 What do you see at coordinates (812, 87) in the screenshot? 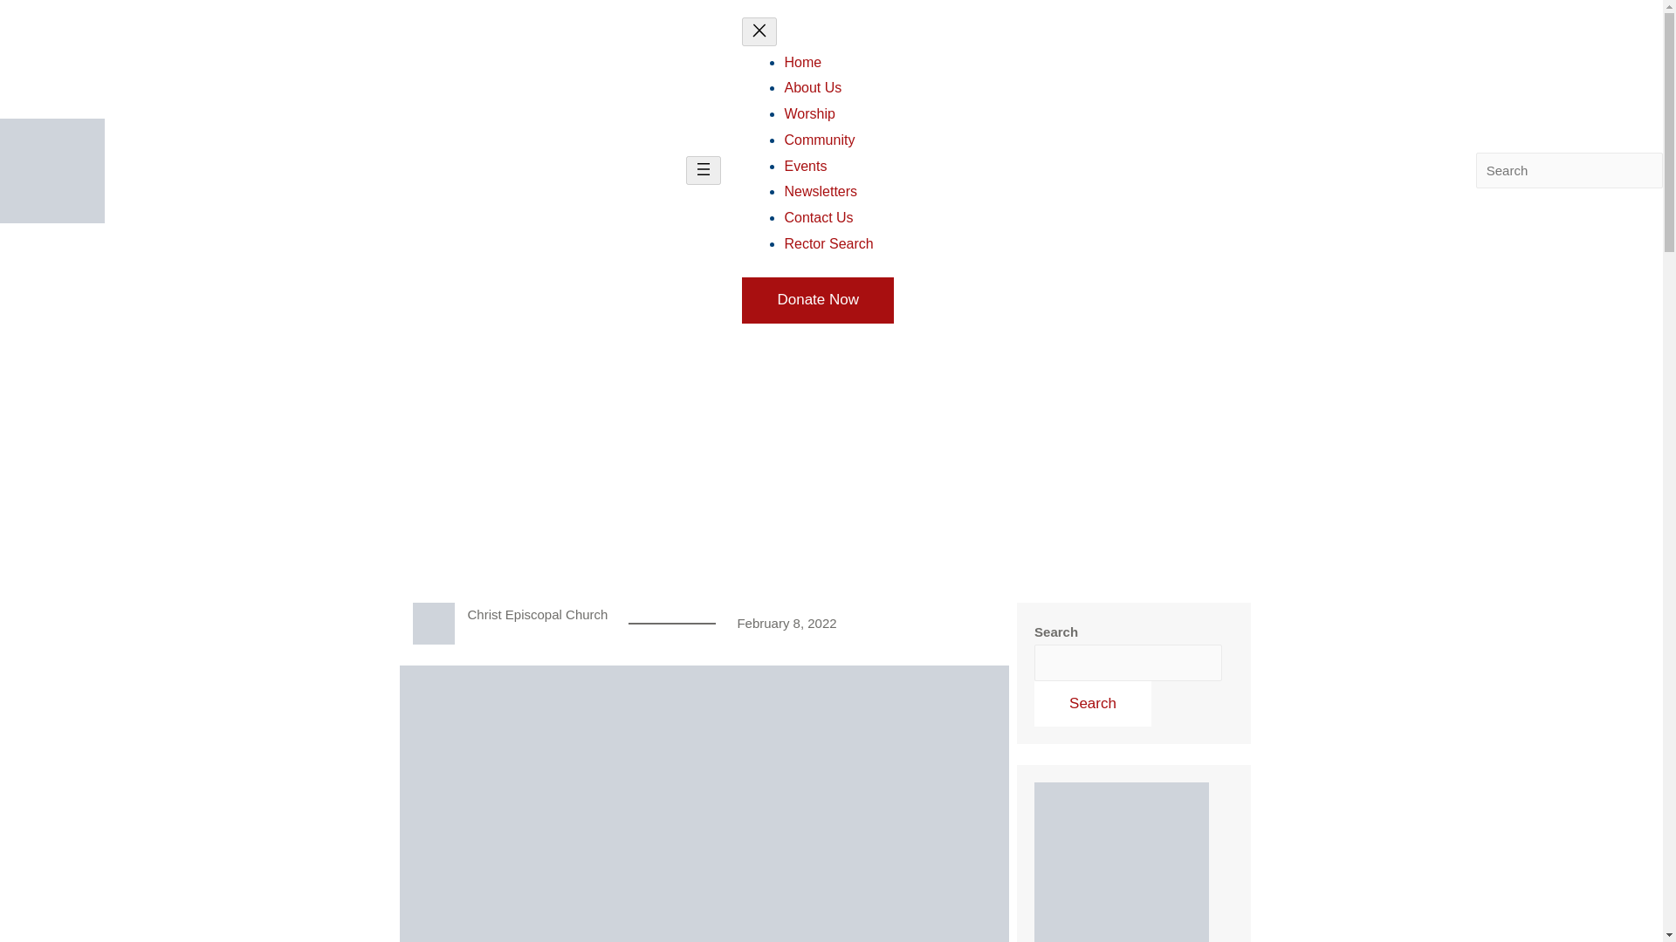
I see `About Us` at bounding box center [812, 87].